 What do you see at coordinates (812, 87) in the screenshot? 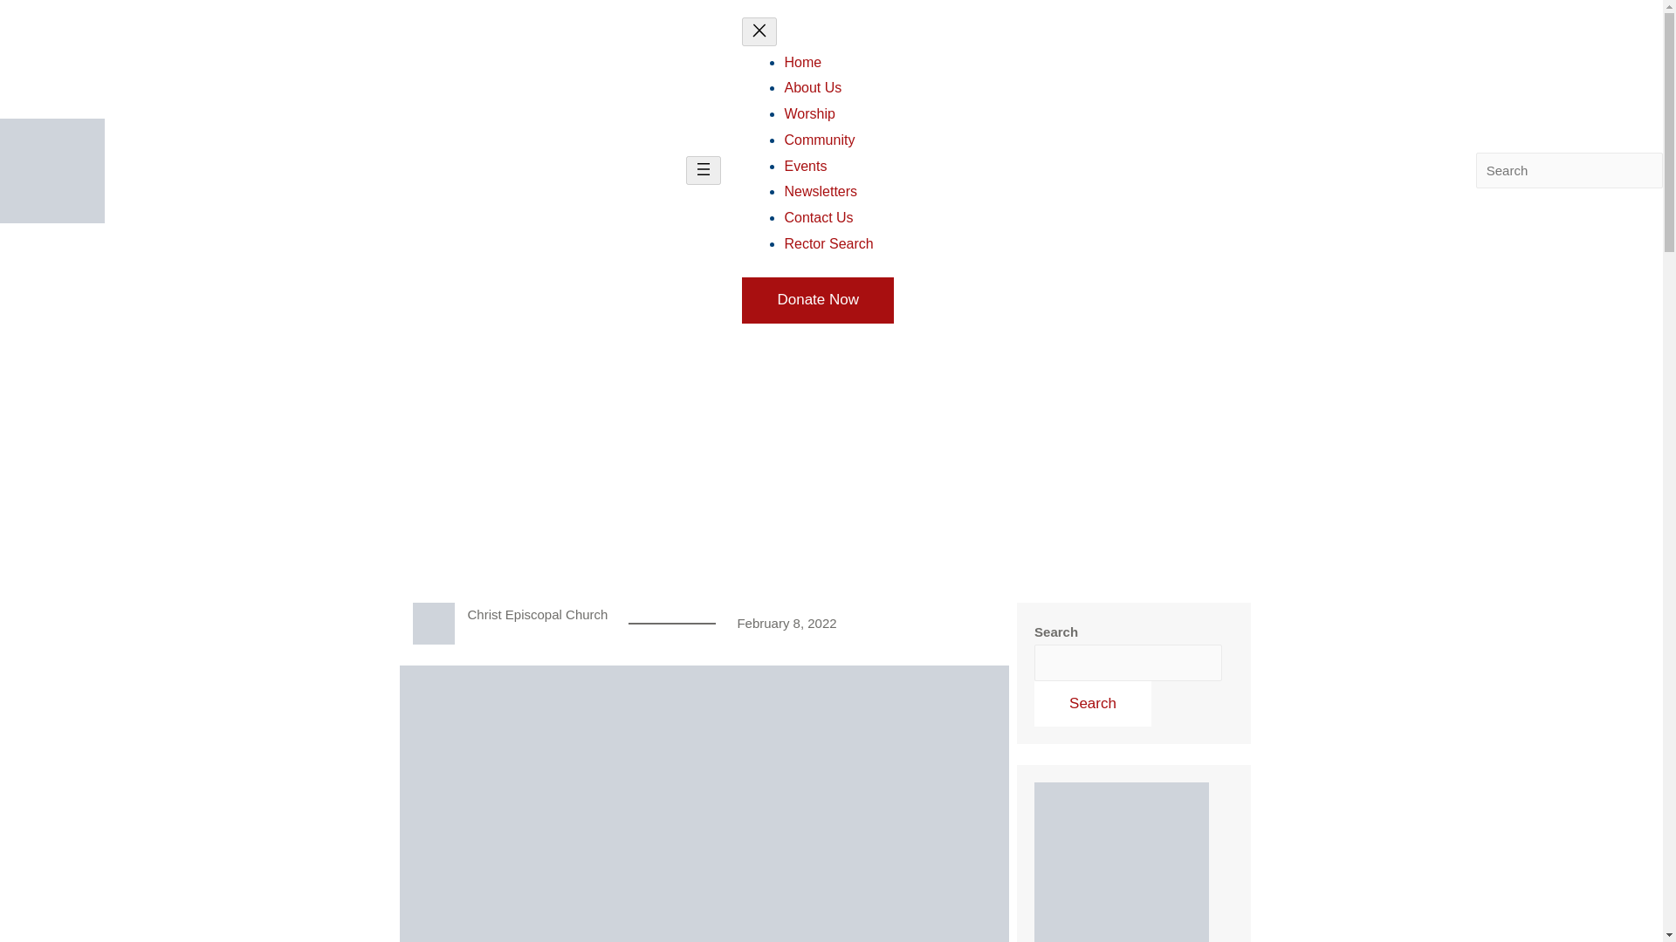
I see `About Us` at bounding box center [812, 87].